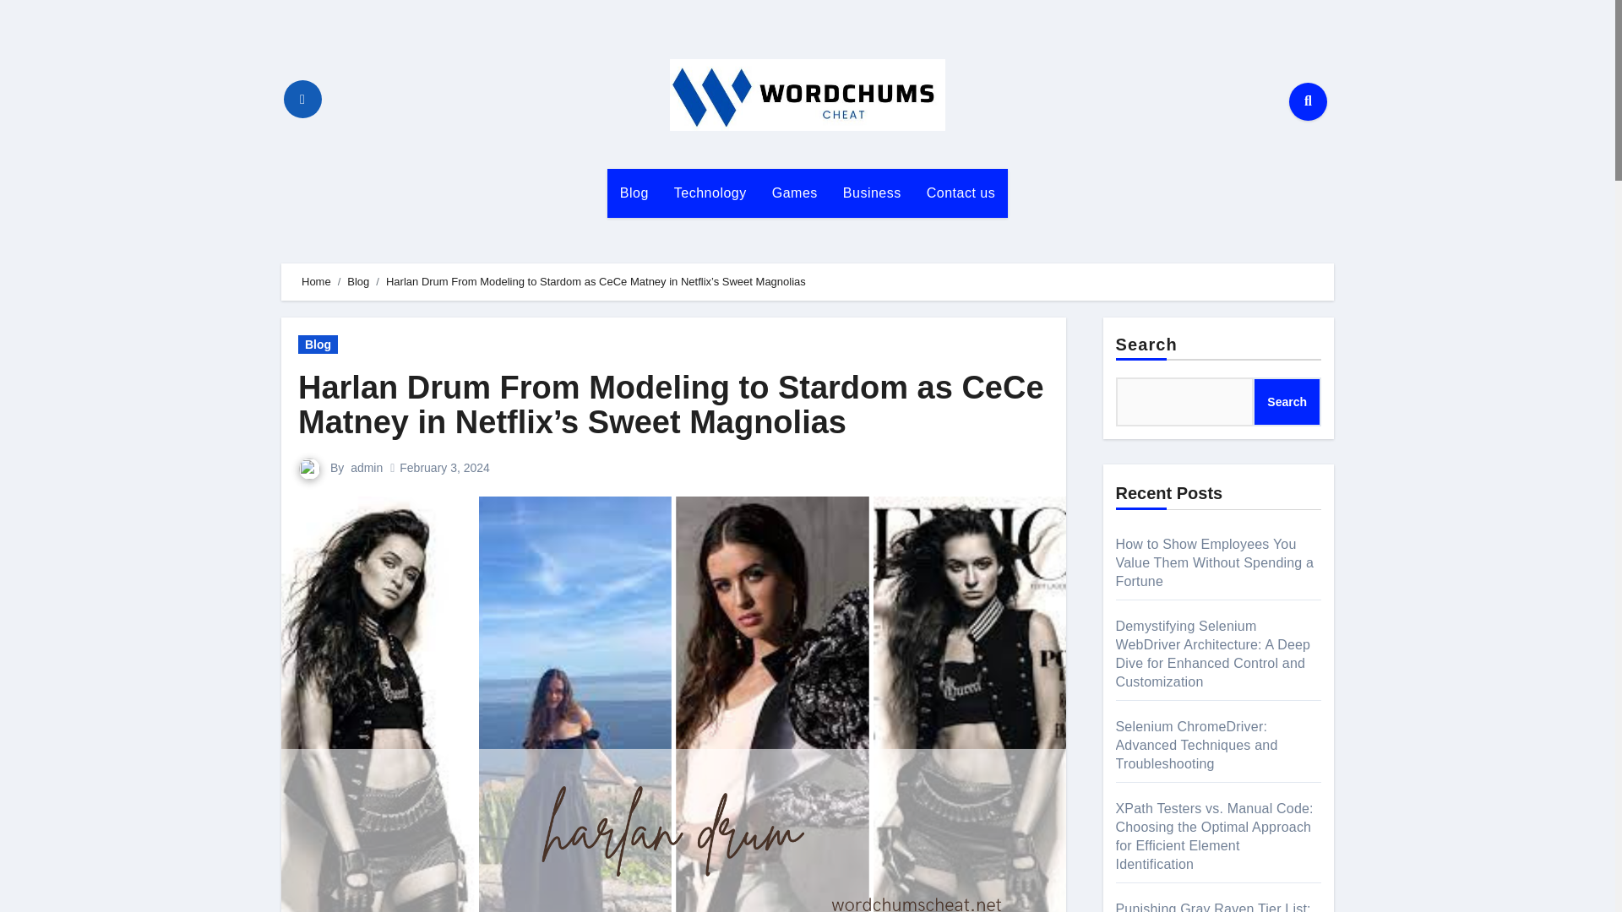 The image size is (1622, 912). Describe the element at coordinates (794, 193) in the screenshot. I see `Games` at that location.